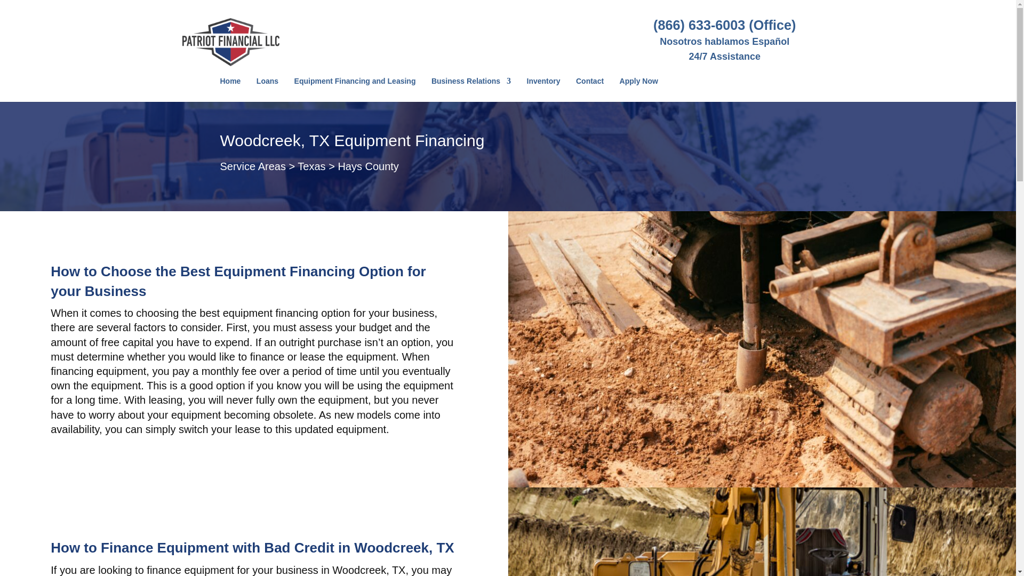 The width and height of the screenshot is (1024, 576). What do you see at coordinates (253, 166) in the screenshot?
I see `Service Areas` at bounding box center [253, 166].